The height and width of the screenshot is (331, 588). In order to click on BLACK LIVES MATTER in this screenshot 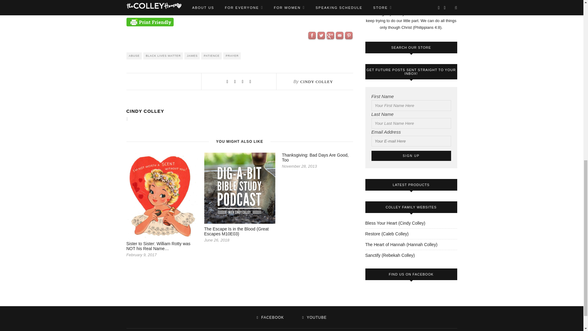, I will do `click(163, 56)`.